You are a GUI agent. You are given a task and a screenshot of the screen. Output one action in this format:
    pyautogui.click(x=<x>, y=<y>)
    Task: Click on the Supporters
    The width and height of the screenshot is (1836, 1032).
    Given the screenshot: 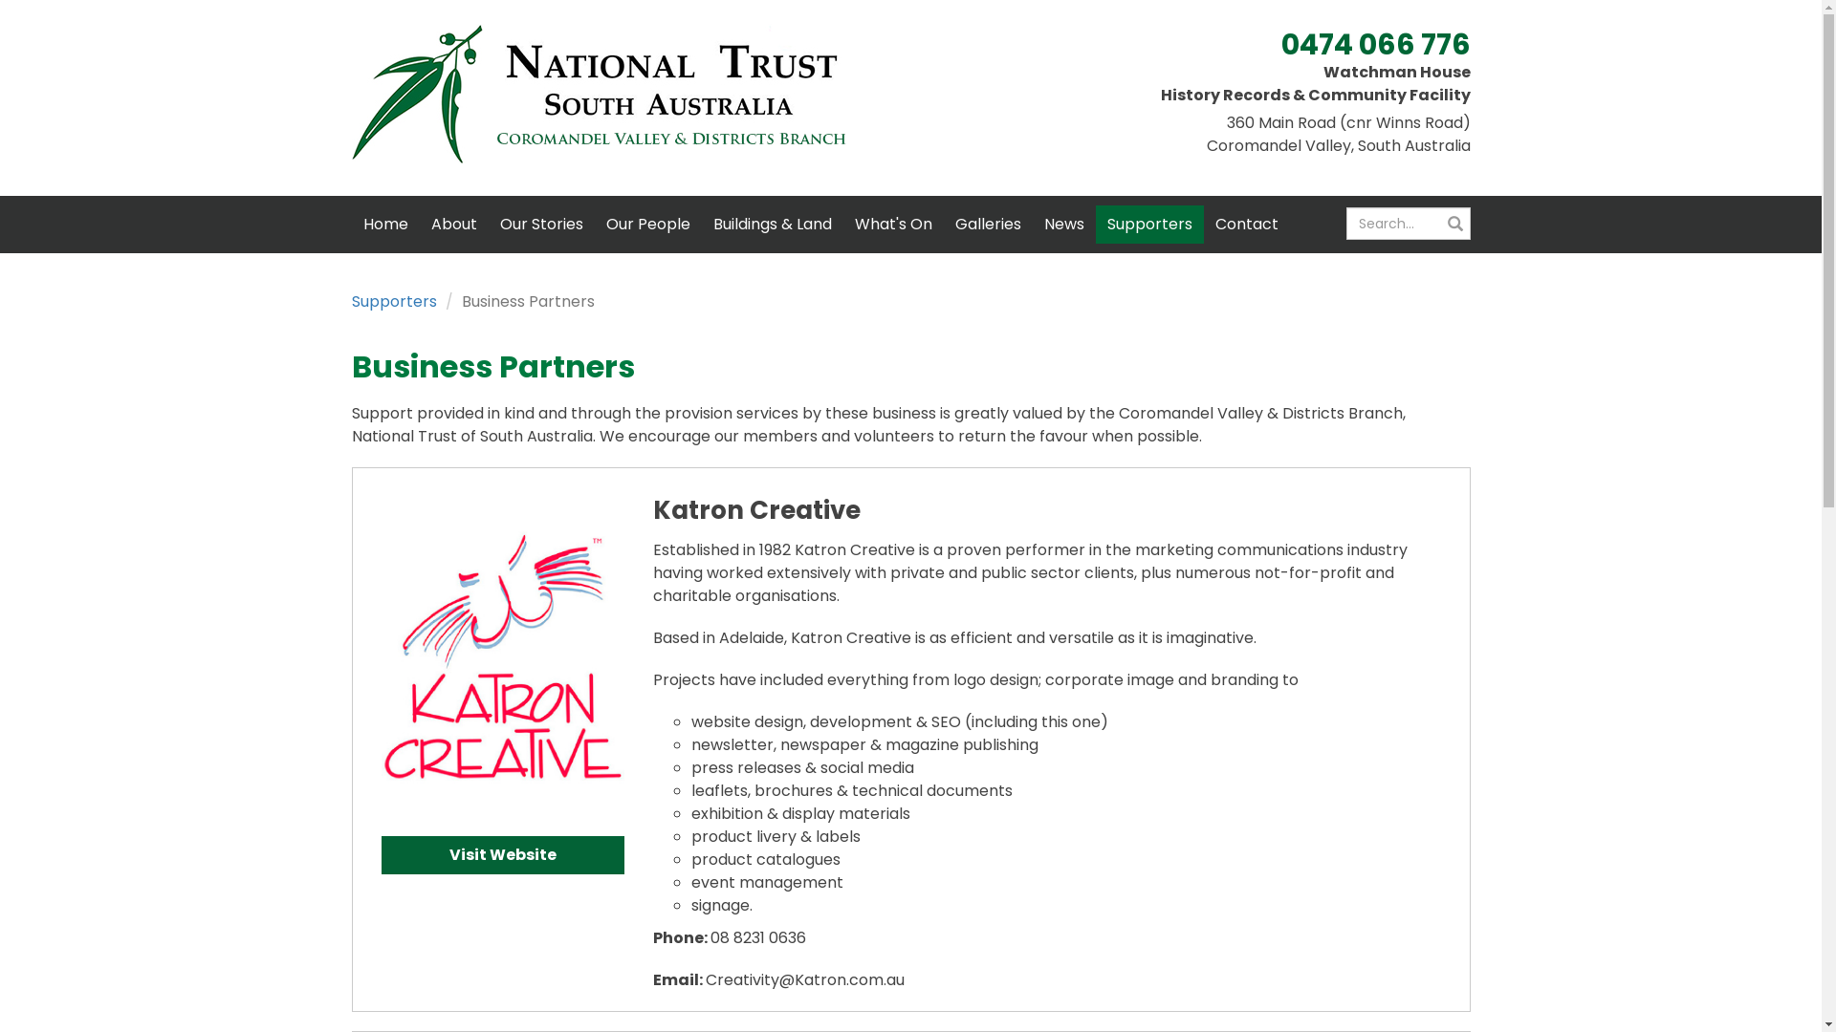 What is the action you would take?
    pyautogui.click(x=394, y=302)
    